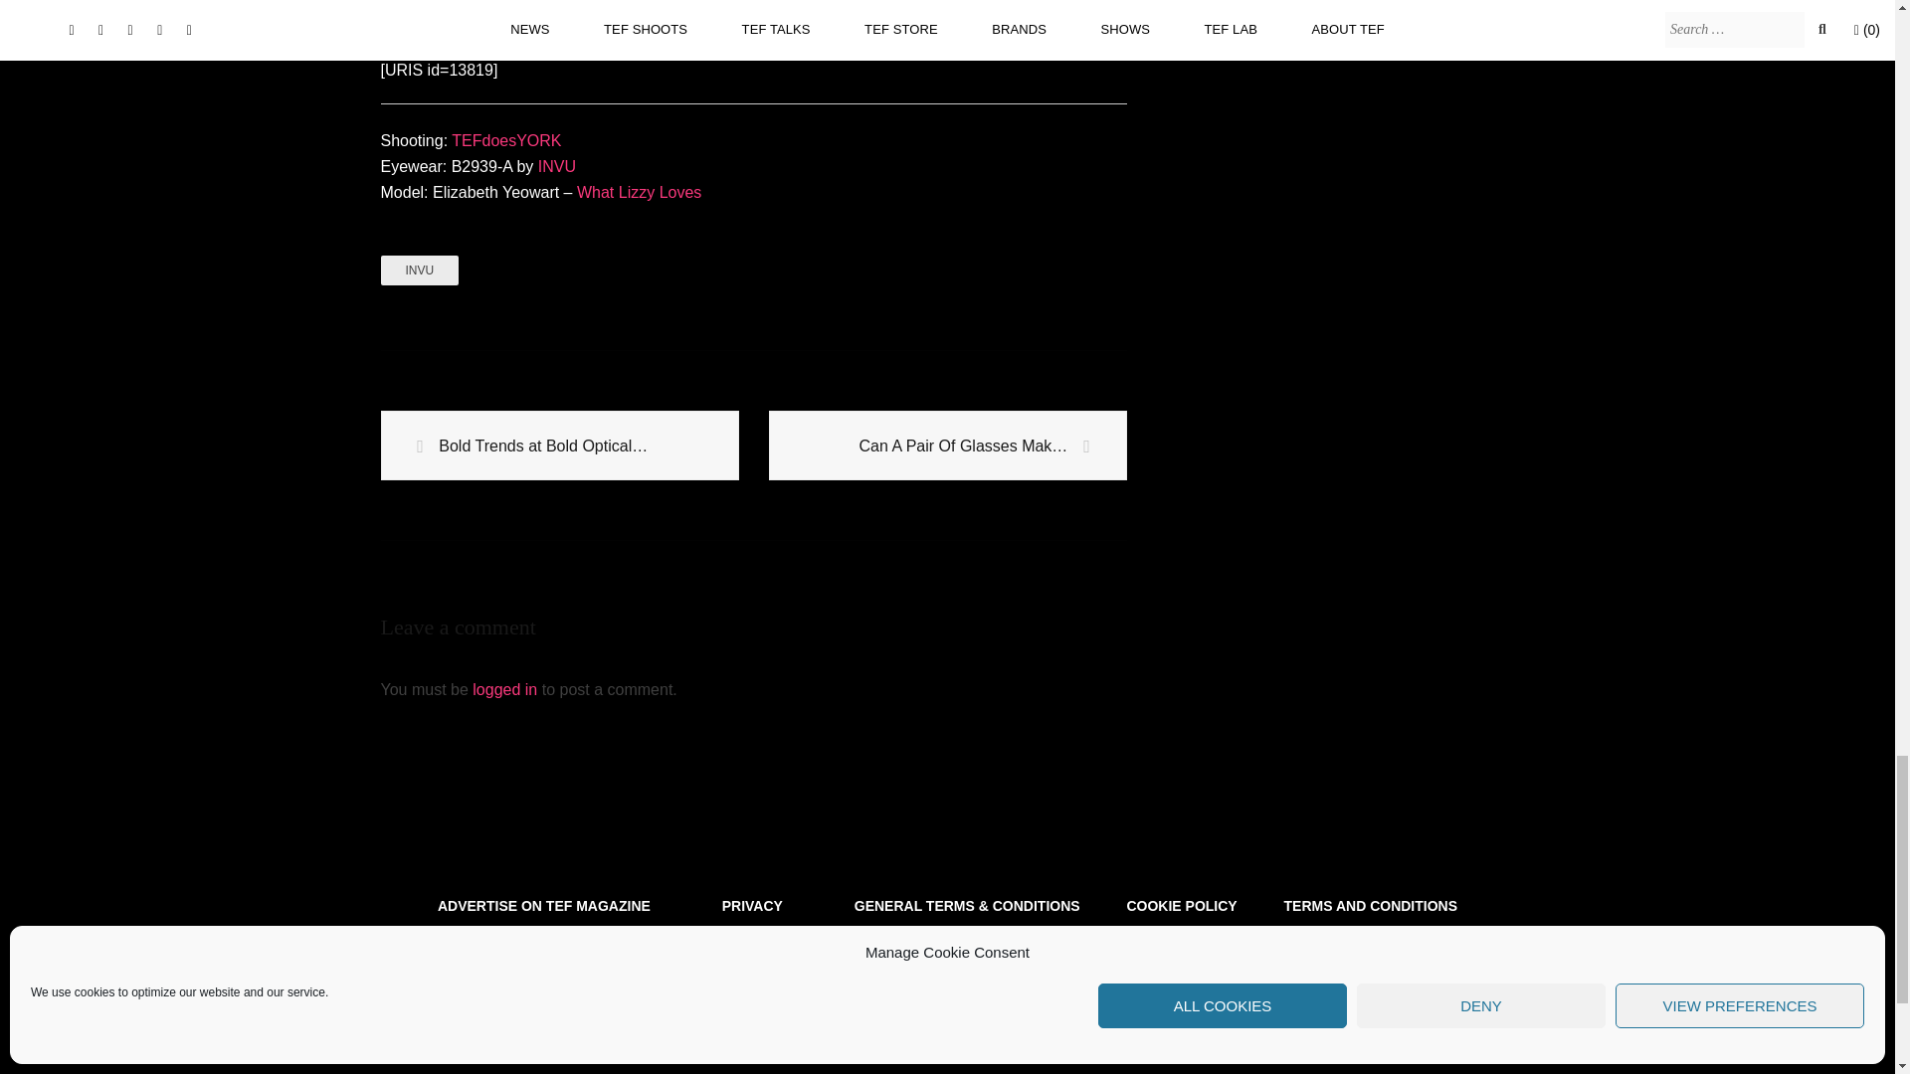 The image size is (1910, 1074). What do you see at coordinates (559, 446) in the screenshot?
I see `Bold Trends at Bold Optical Fair` at bounding box center [559, 446].